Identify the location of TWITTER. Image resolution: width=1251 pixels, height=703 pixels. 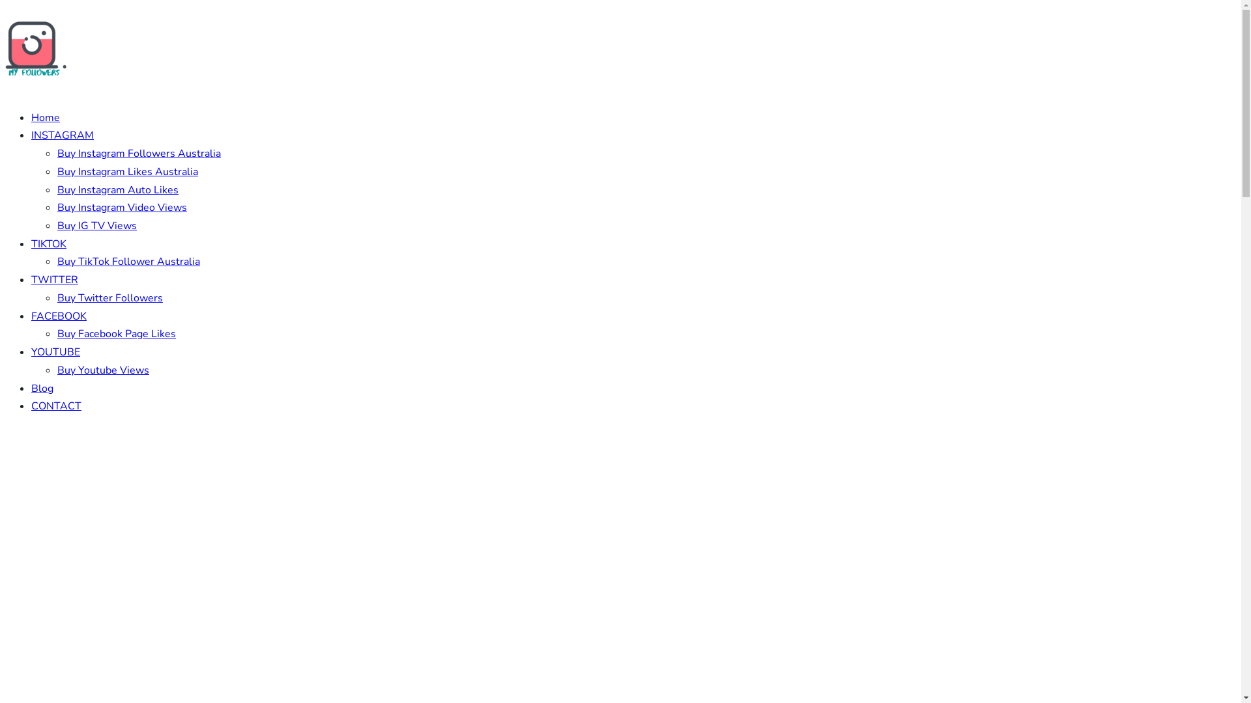
(55, 280).